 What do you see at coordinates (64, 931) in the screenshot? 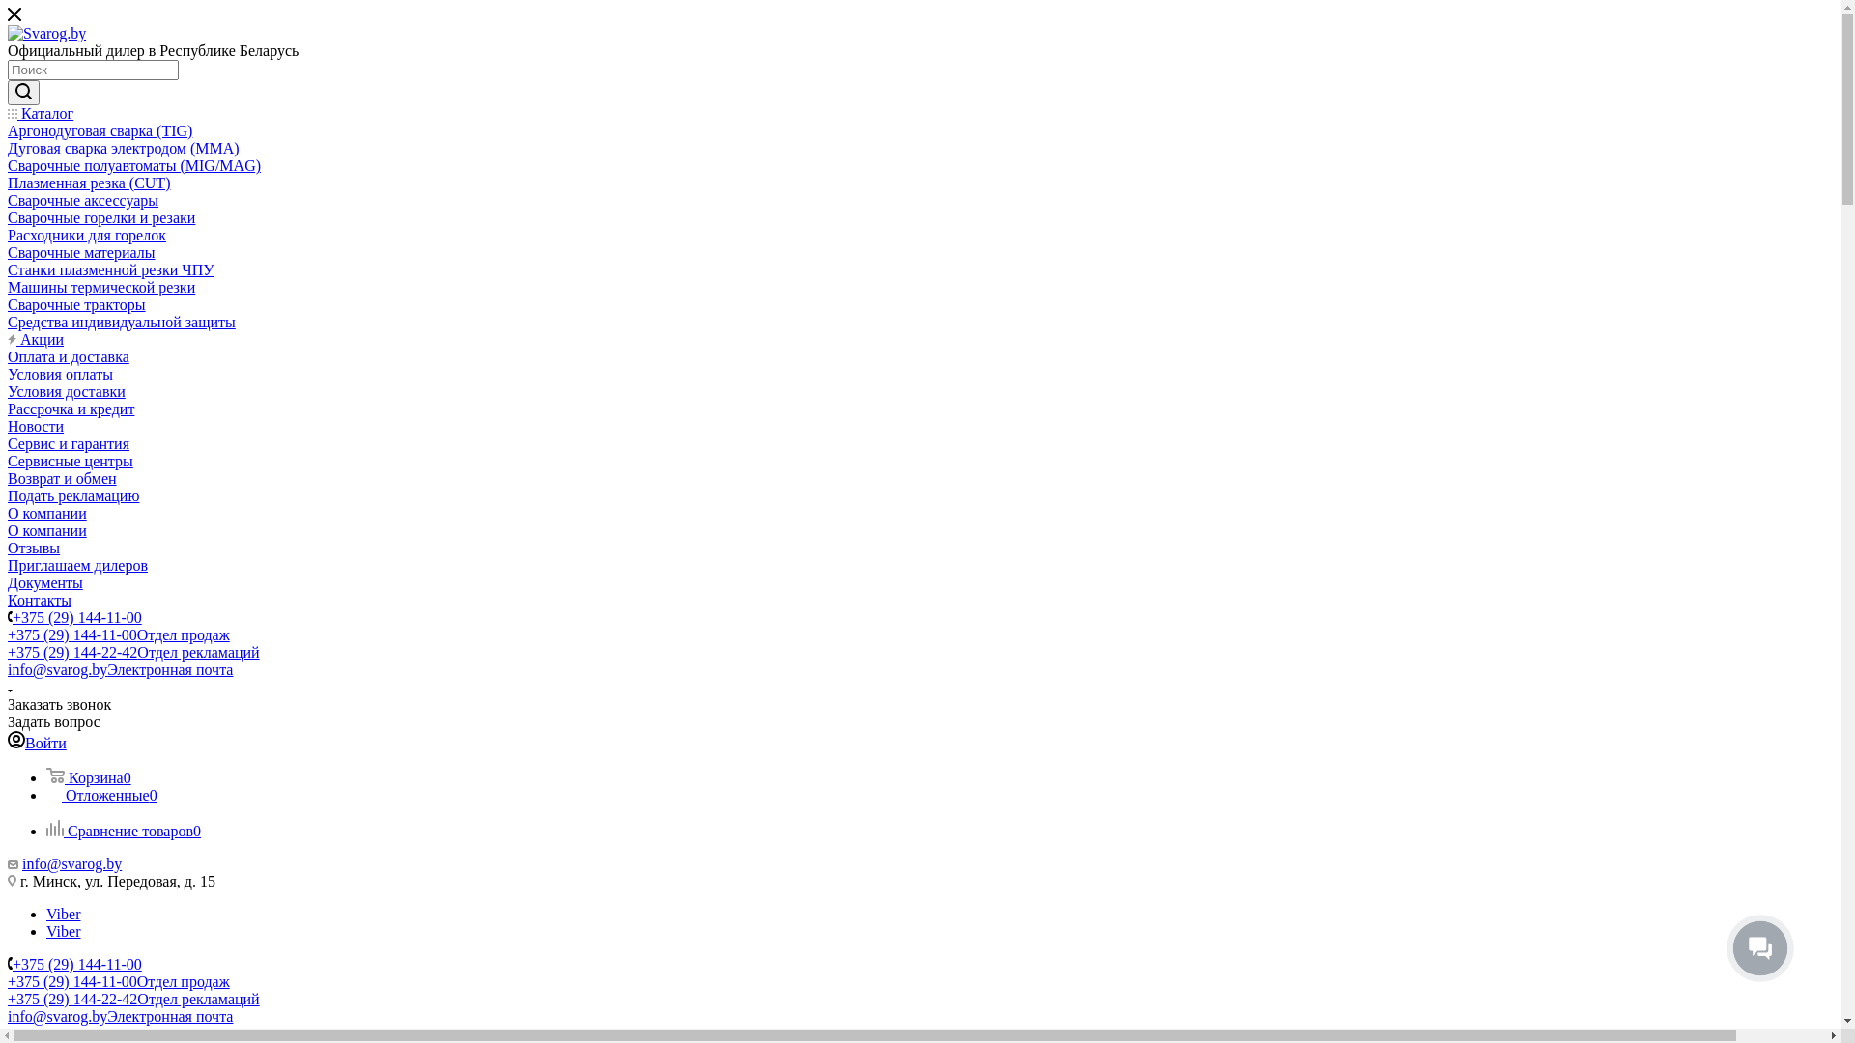
I see `Viber` at bounding box center [64, 931].